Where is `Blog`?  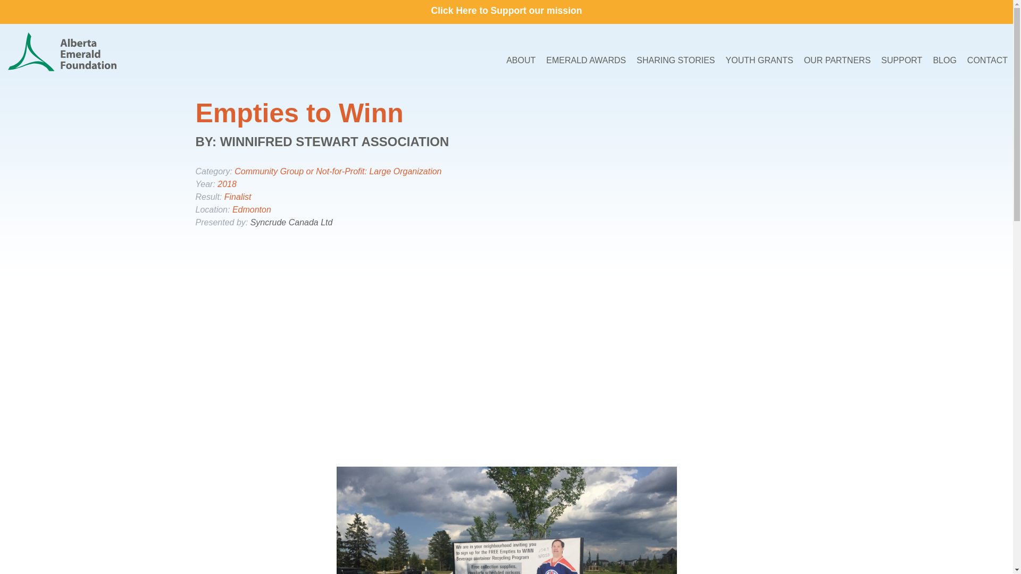 Blog is located at coordinates (944, 60).